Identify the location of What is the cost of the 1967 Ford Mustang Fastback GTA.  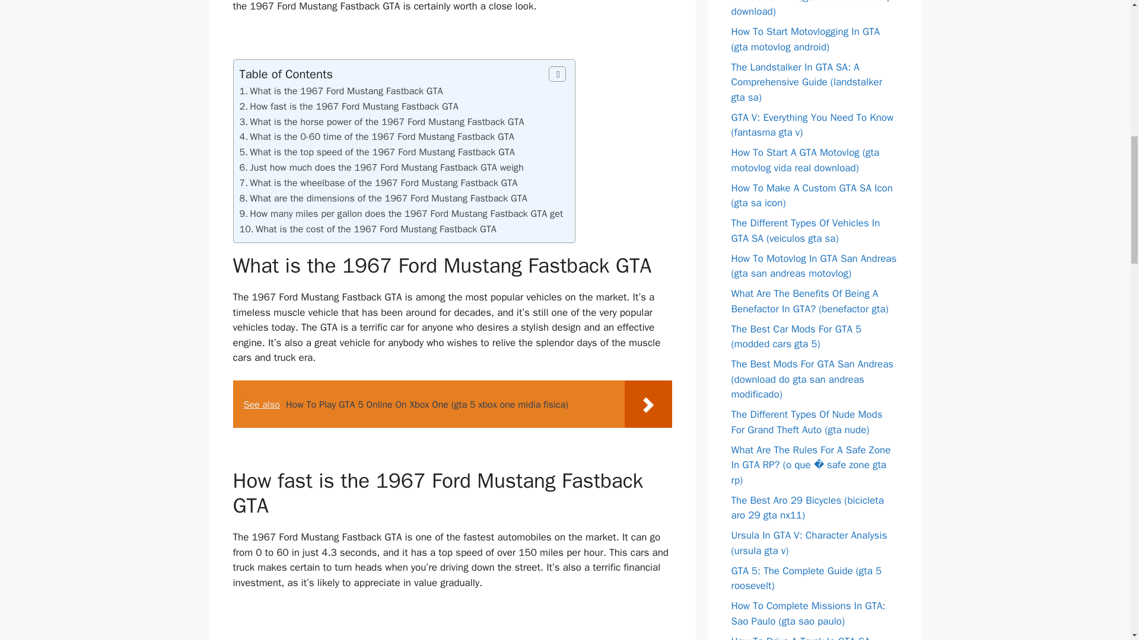
(376, 229).